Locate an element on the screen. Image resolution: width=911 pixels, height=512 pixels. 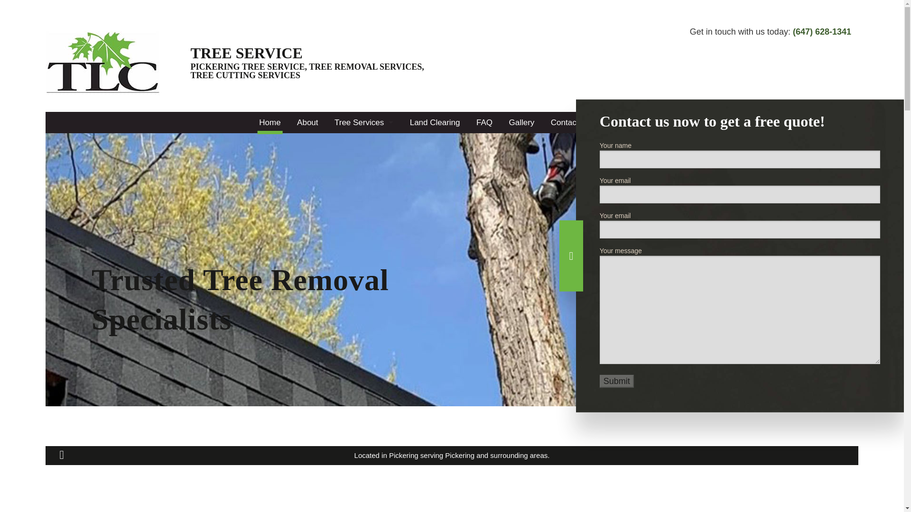
TLC Tree Service is located at coordinates (103, 62).